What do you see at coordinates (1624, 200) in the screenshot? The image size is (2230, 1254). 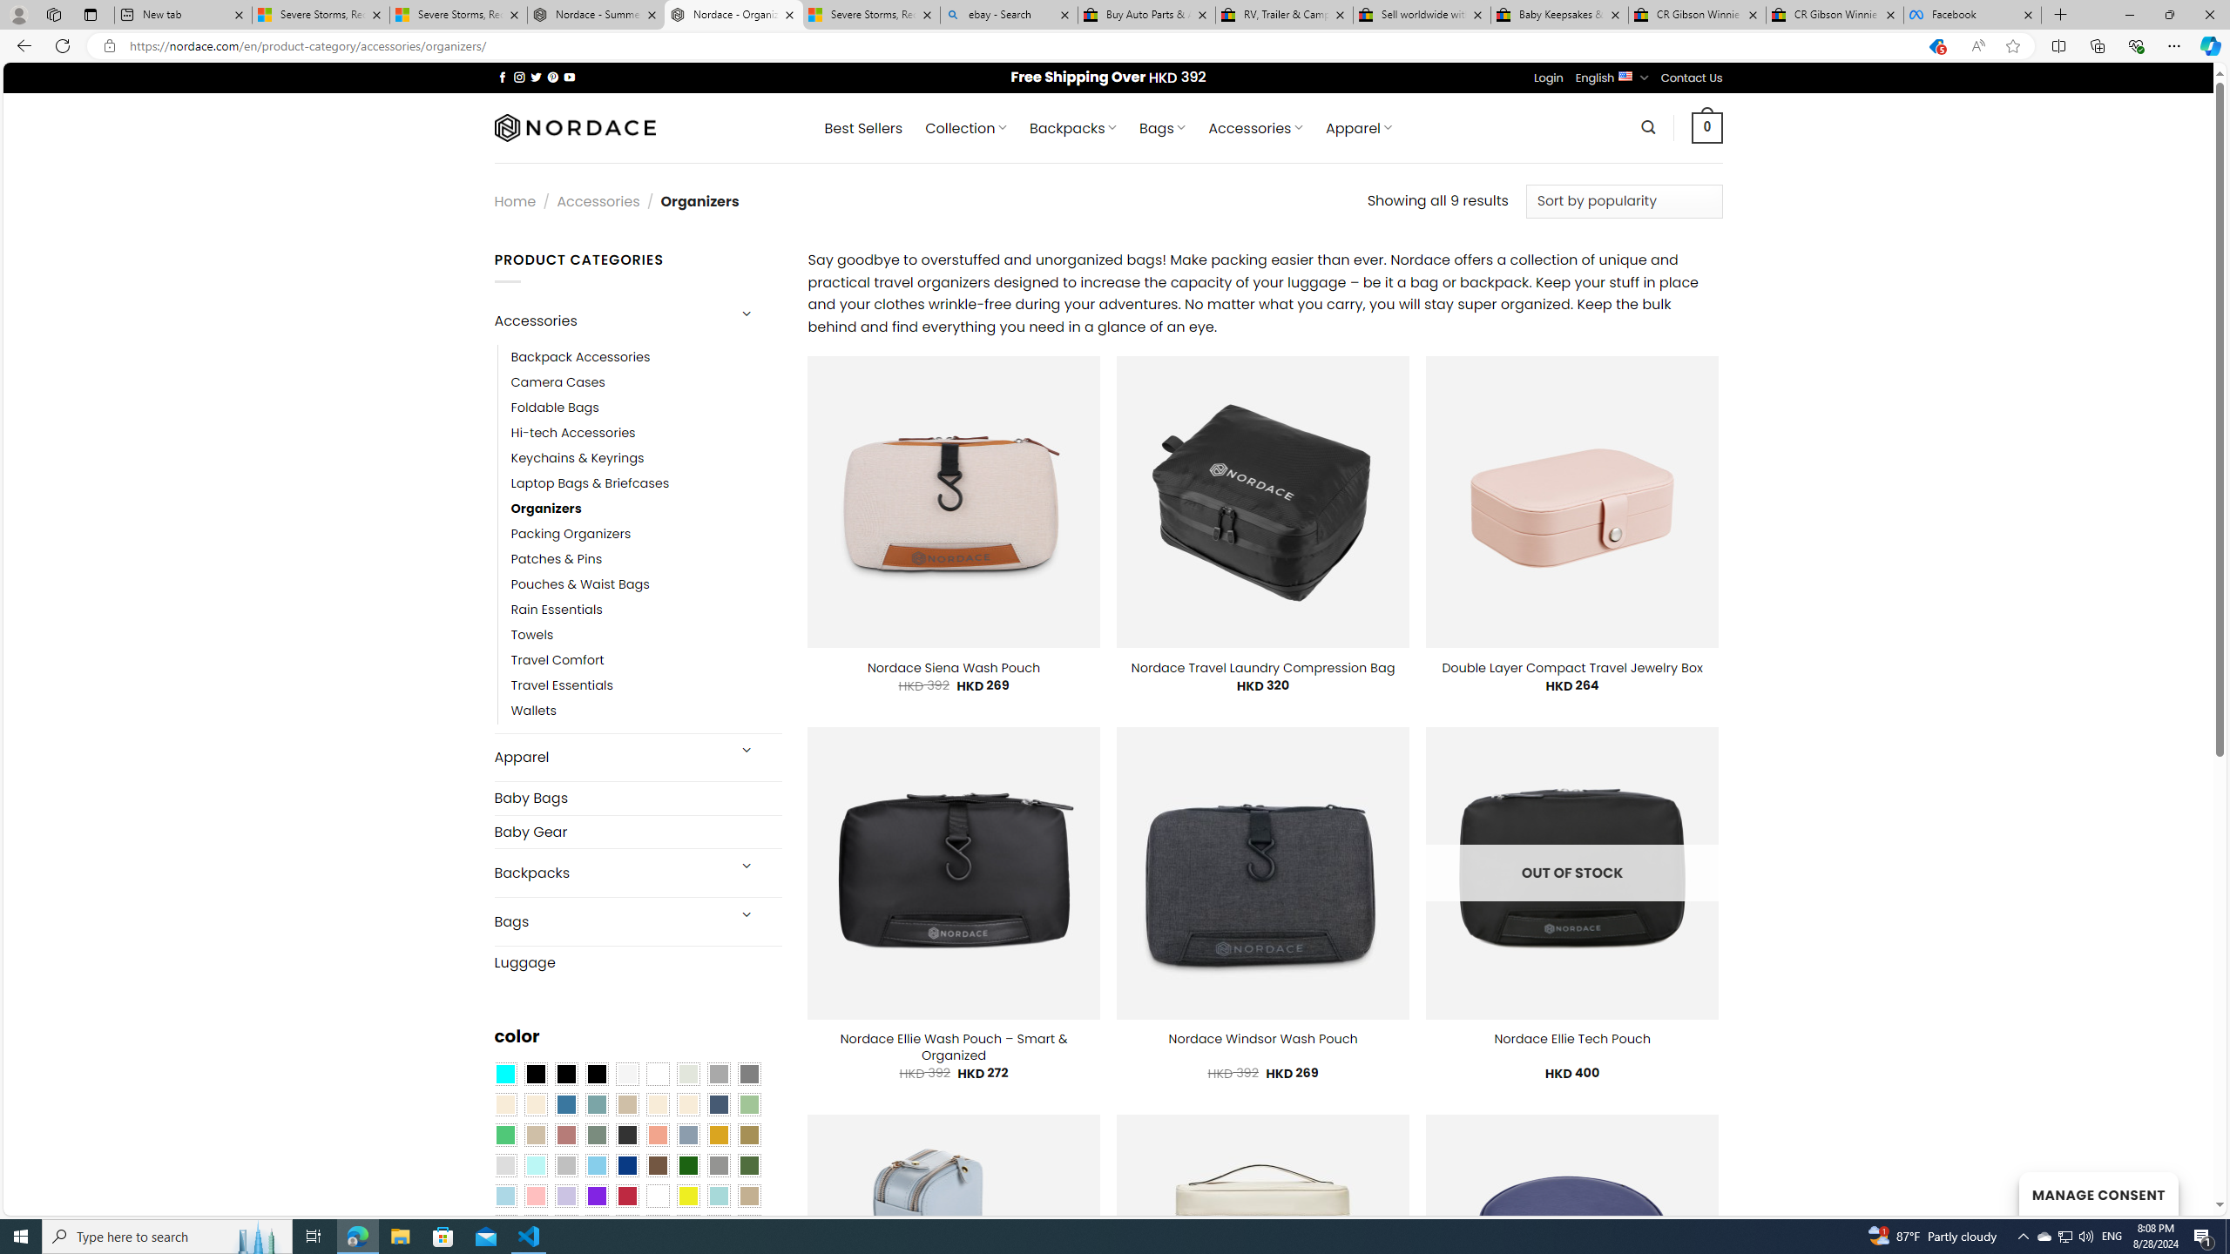 I see `Shop order` at bounding box center [1624, 200].